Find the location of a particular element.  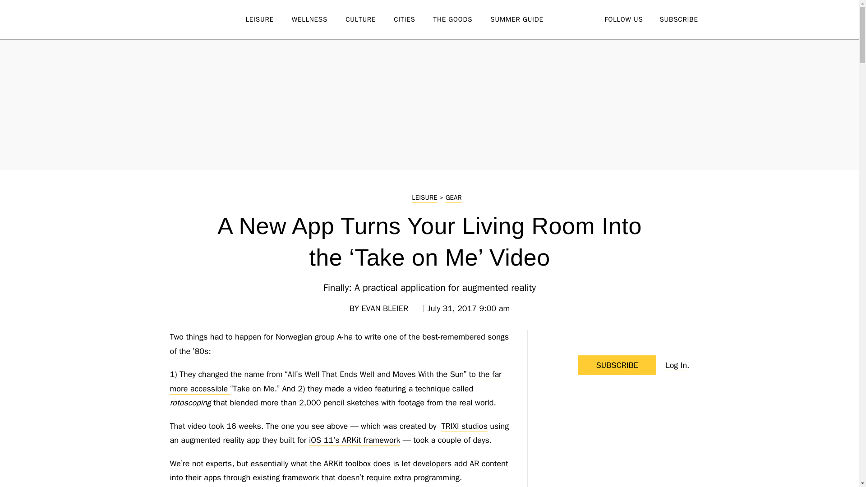

LEISURE is located at coordinates (268, 20).